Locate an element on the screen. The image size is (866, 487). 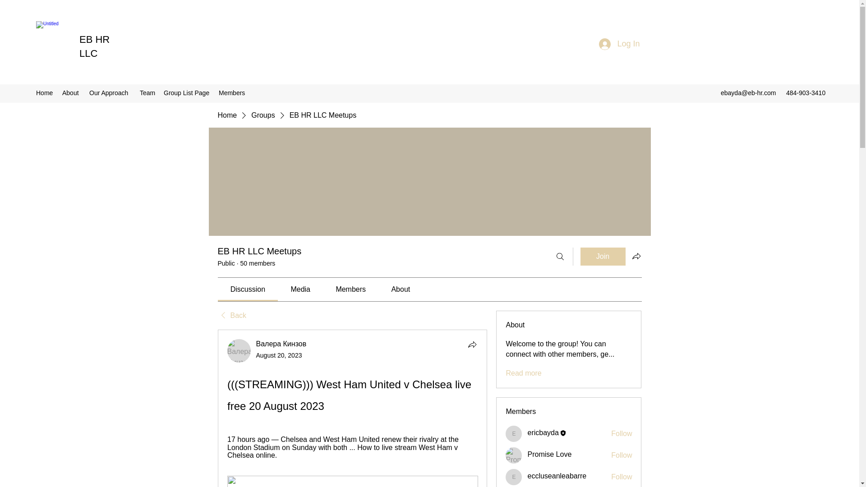
Members is located at coordinates (232, 93).